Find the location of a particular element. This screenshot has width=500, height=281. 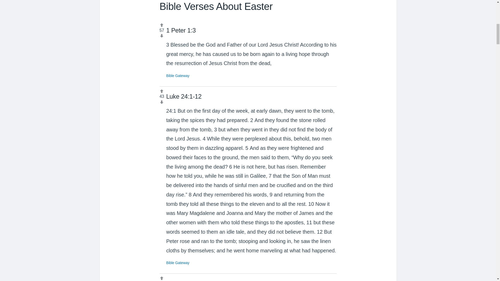

Bible Gateway is located at coordinates (178, 263).